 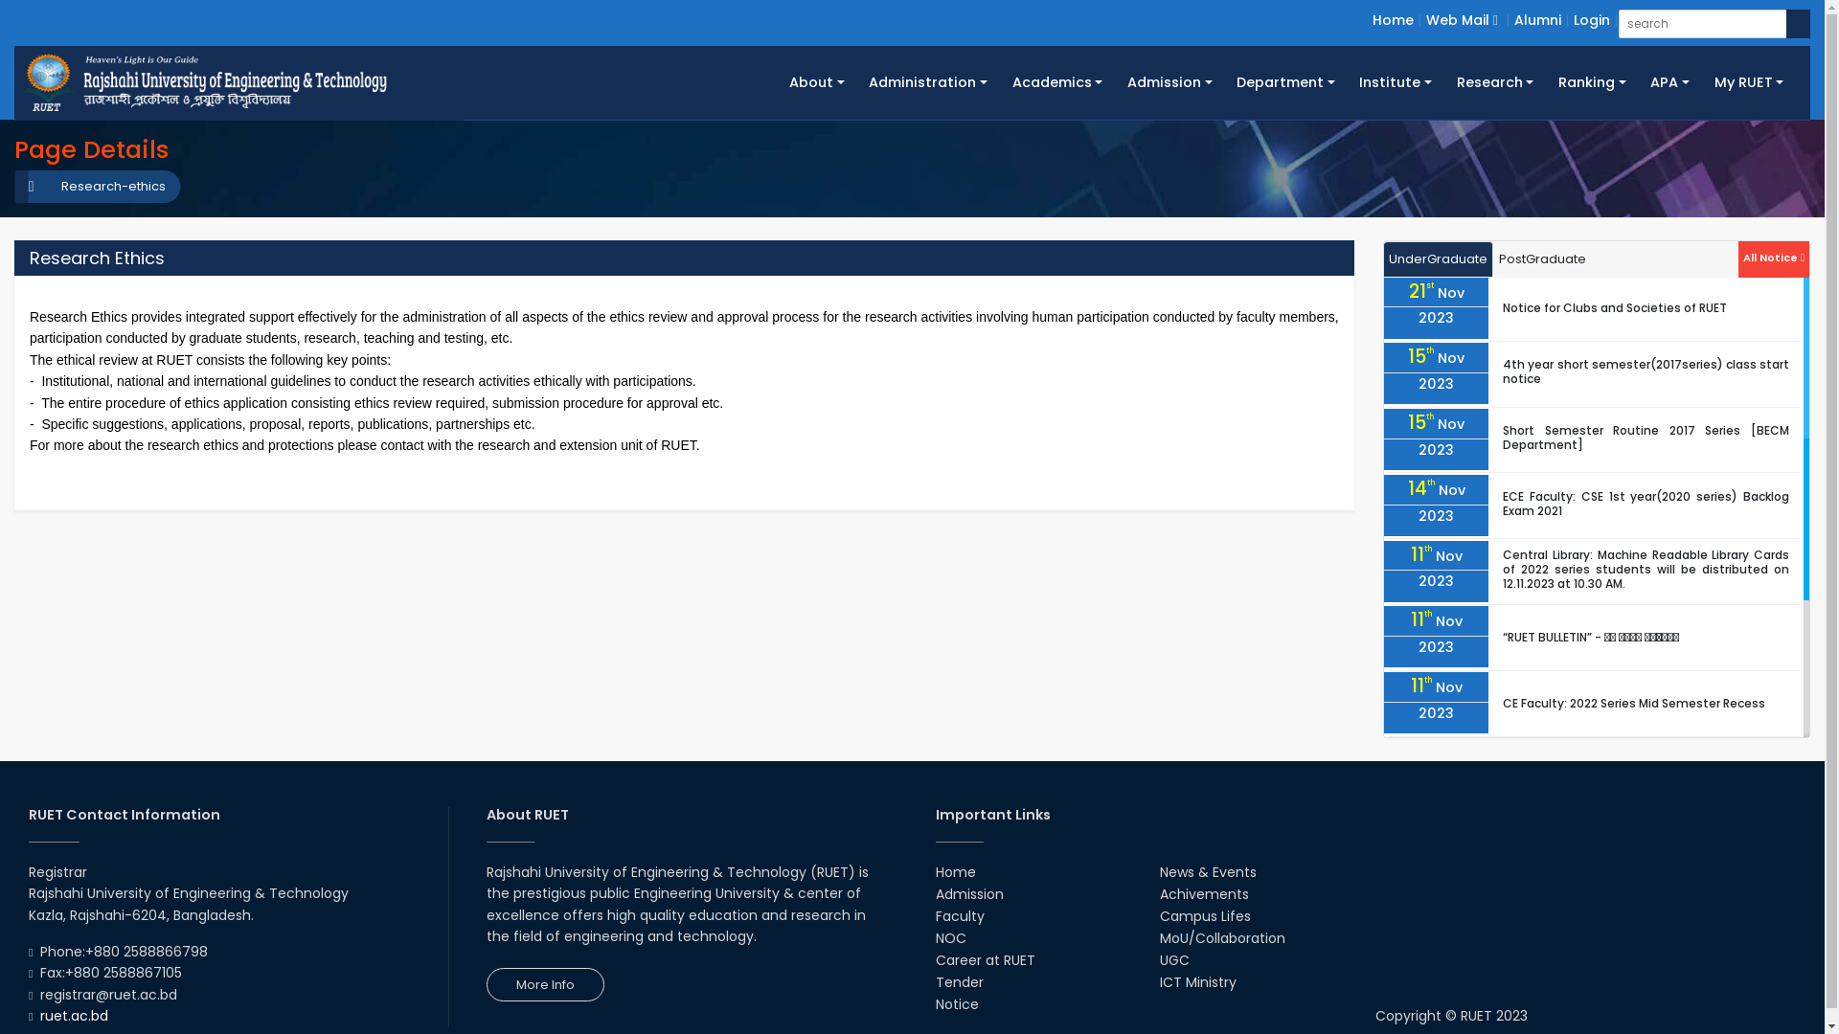 I want to click on UnderGraduate, so click(x=1439, y=260).